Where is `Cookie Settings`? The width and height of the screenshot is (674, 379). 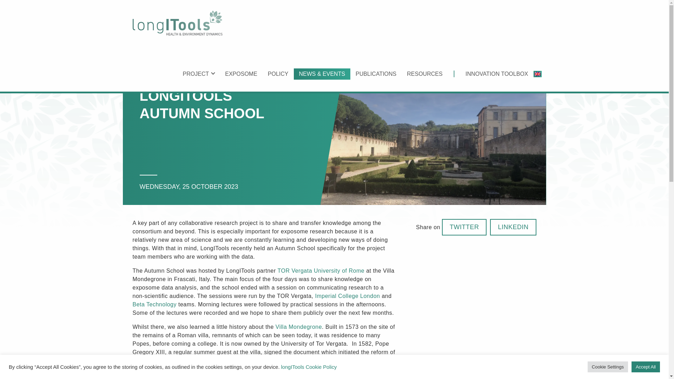 Cookie Settings is located at coordinates (608, 367).